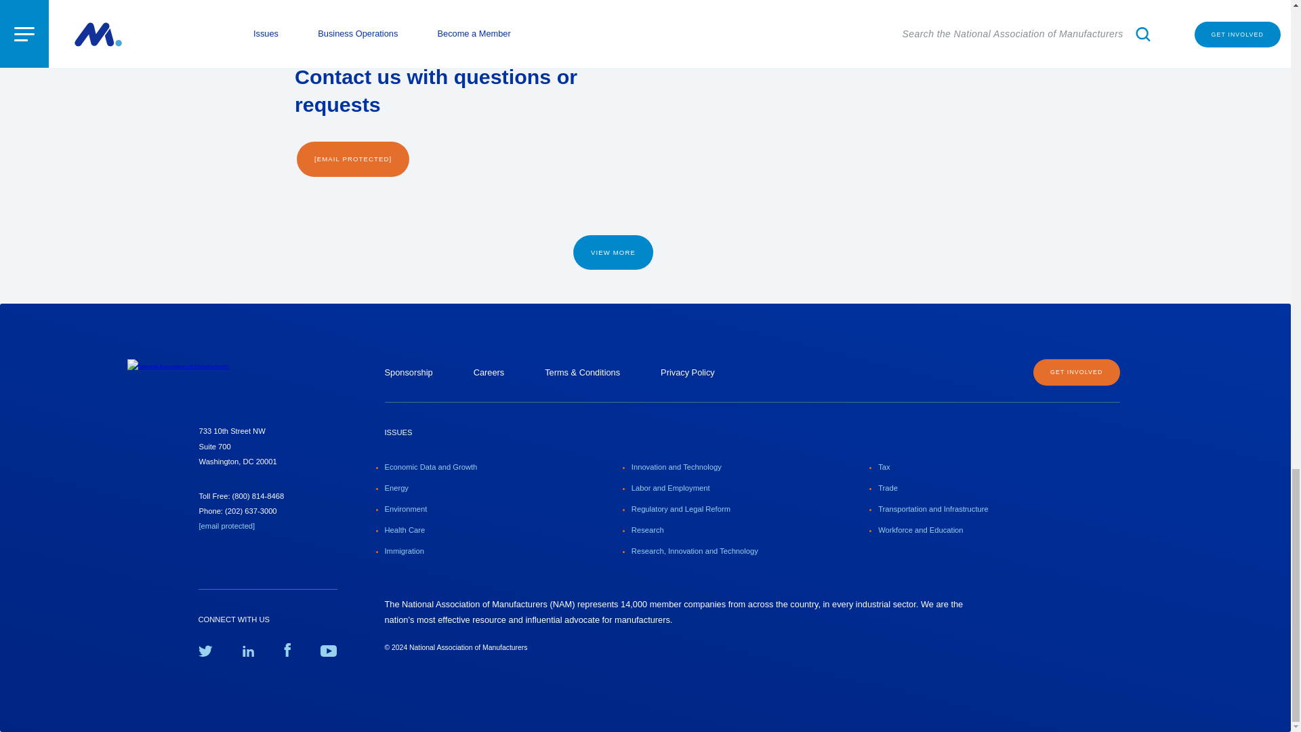 The height and width of the screenshot is (732, 1301). What do you see at coordinates (409, 373) in the screenshot?
I see `Sponsorship` at bounding box center [409, 373].